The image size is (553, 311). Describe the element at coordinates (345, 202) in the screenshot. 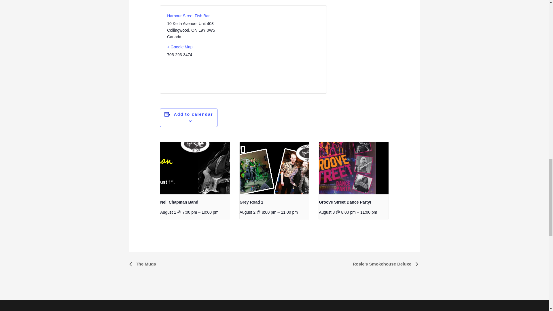

I see `Groove Street Dance Party!` at that location.